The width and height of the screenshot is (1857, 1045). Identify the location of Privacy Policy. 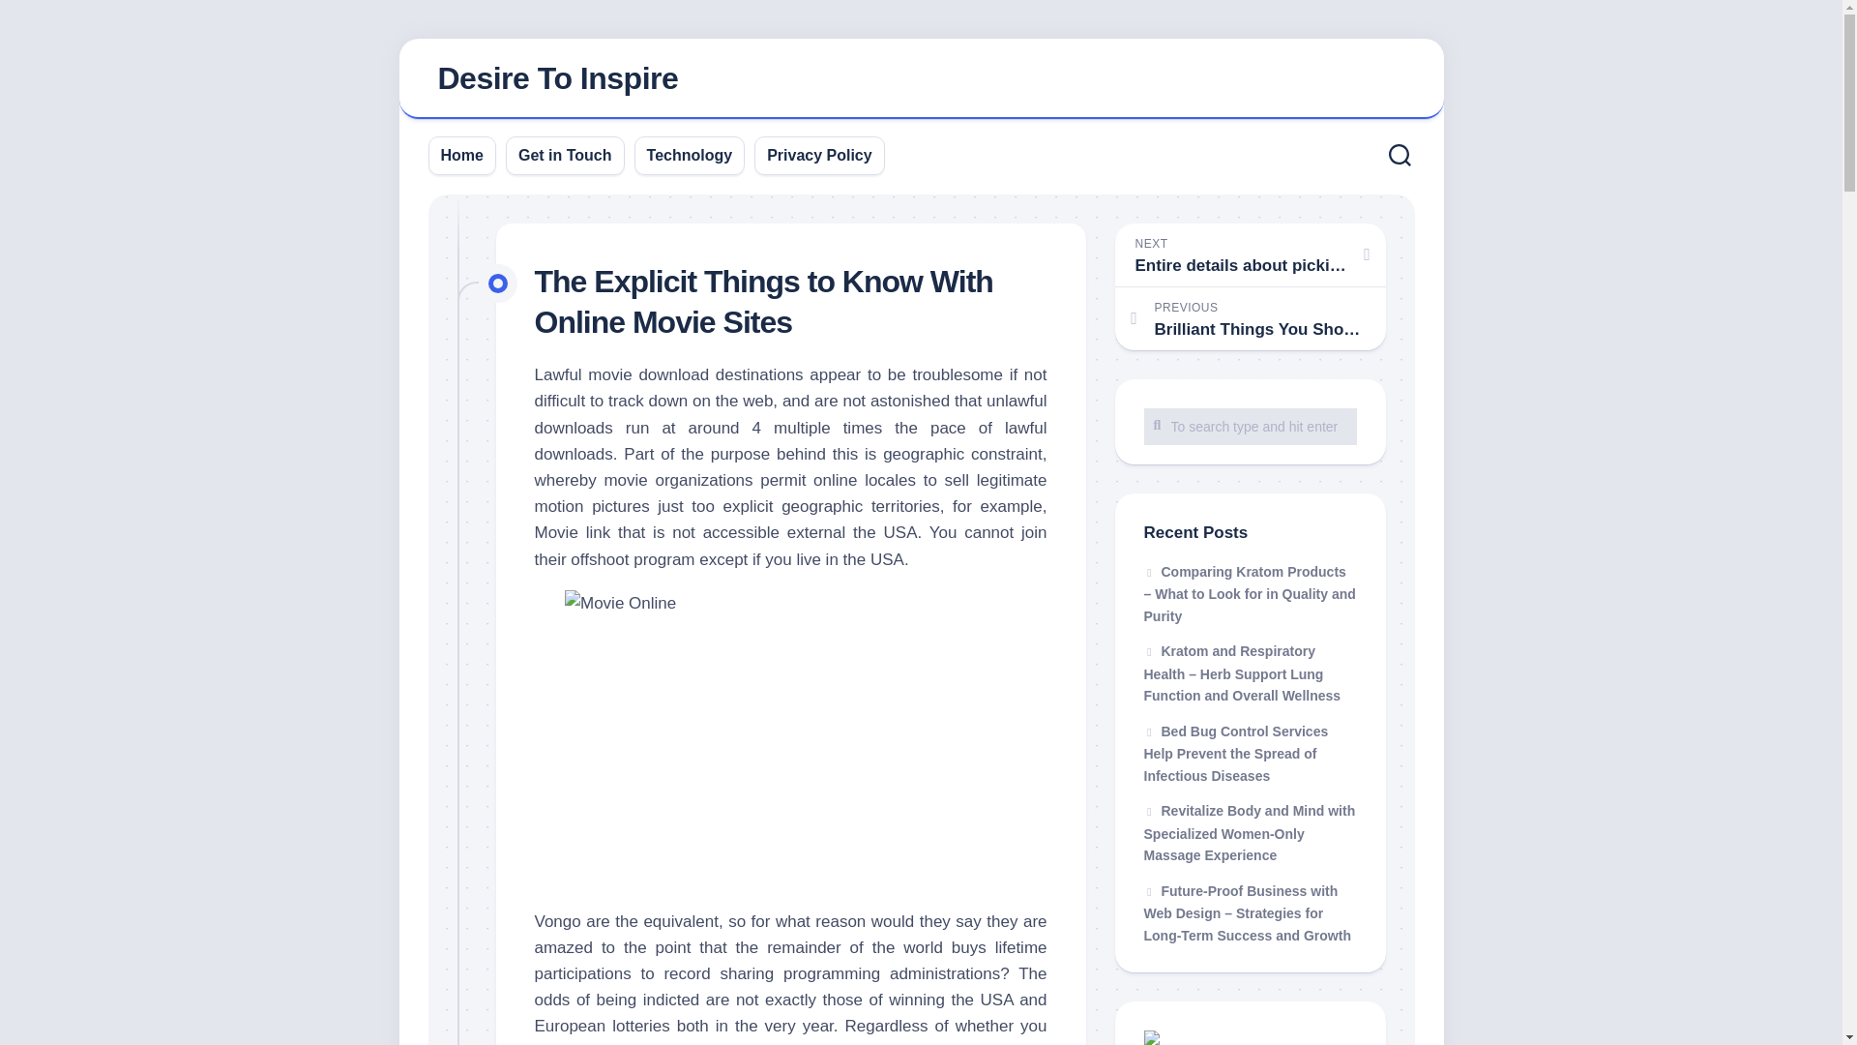
(565, 155).